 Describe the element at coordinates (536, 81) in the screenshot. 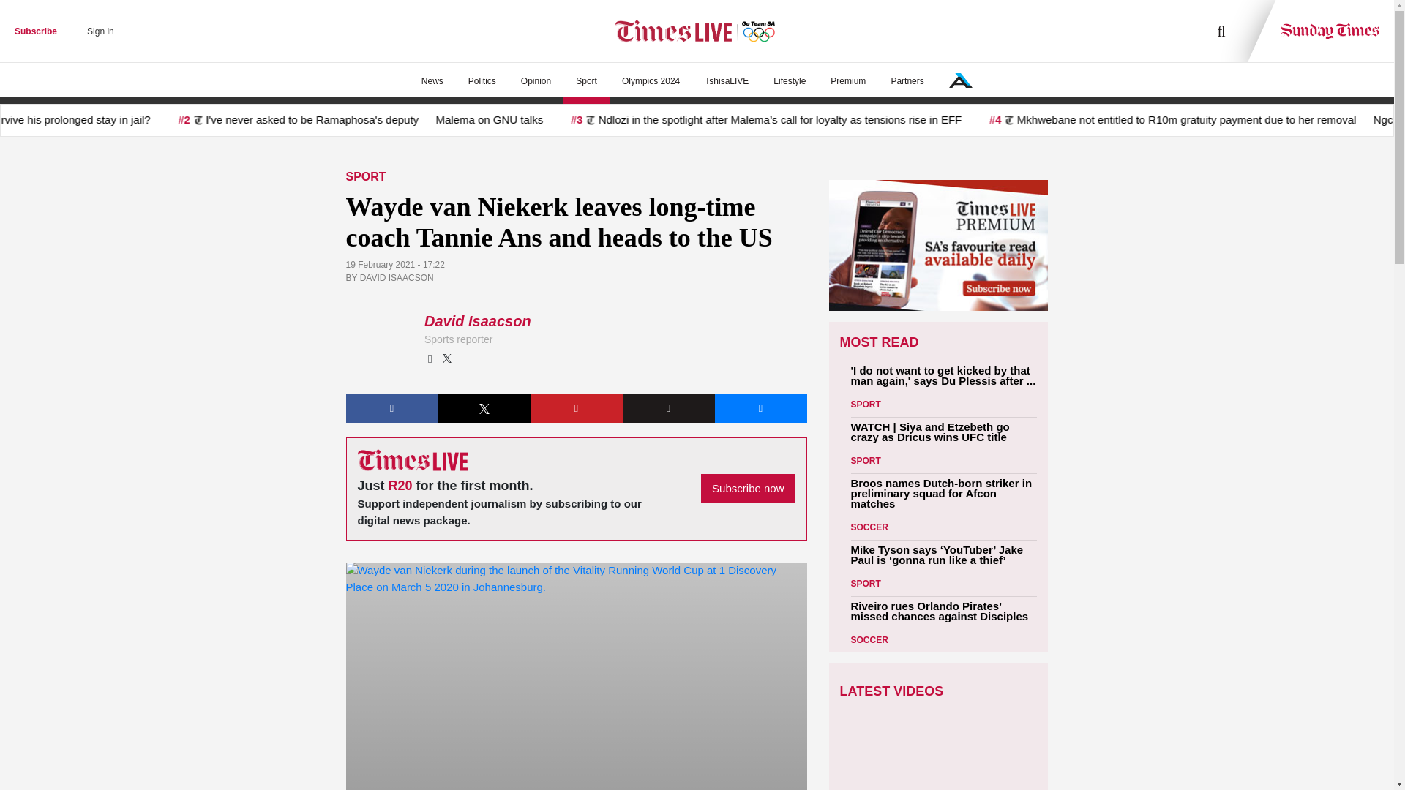

I see `Opinion` at that location.